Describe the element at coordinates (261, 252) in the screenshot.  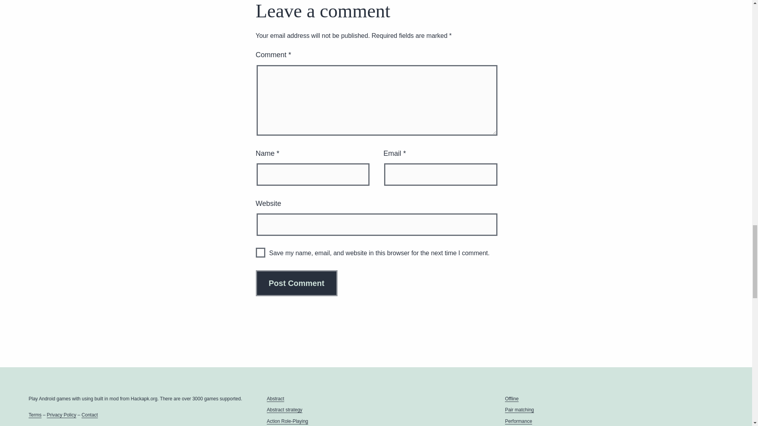
I see `yes` at that location.